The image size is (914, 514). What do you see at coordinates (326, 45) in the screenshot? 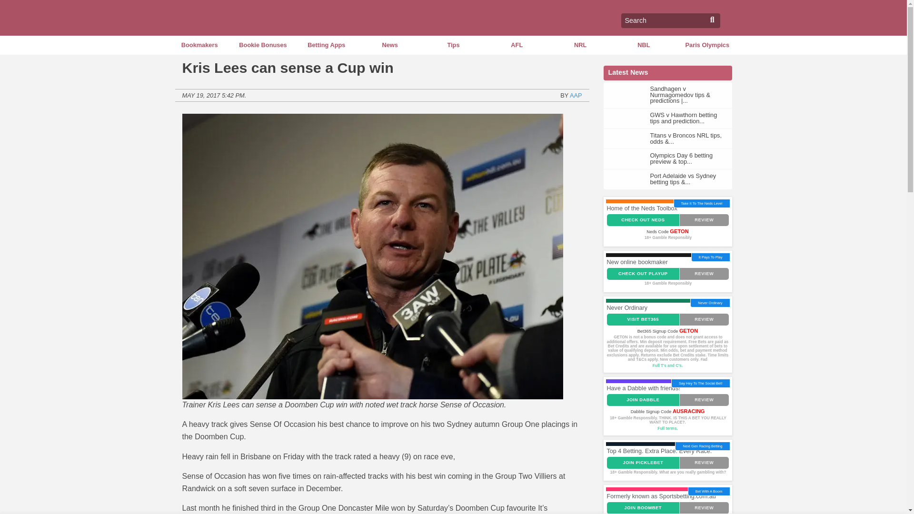
I see `Betting Apps` at bounding box center [326, 45].